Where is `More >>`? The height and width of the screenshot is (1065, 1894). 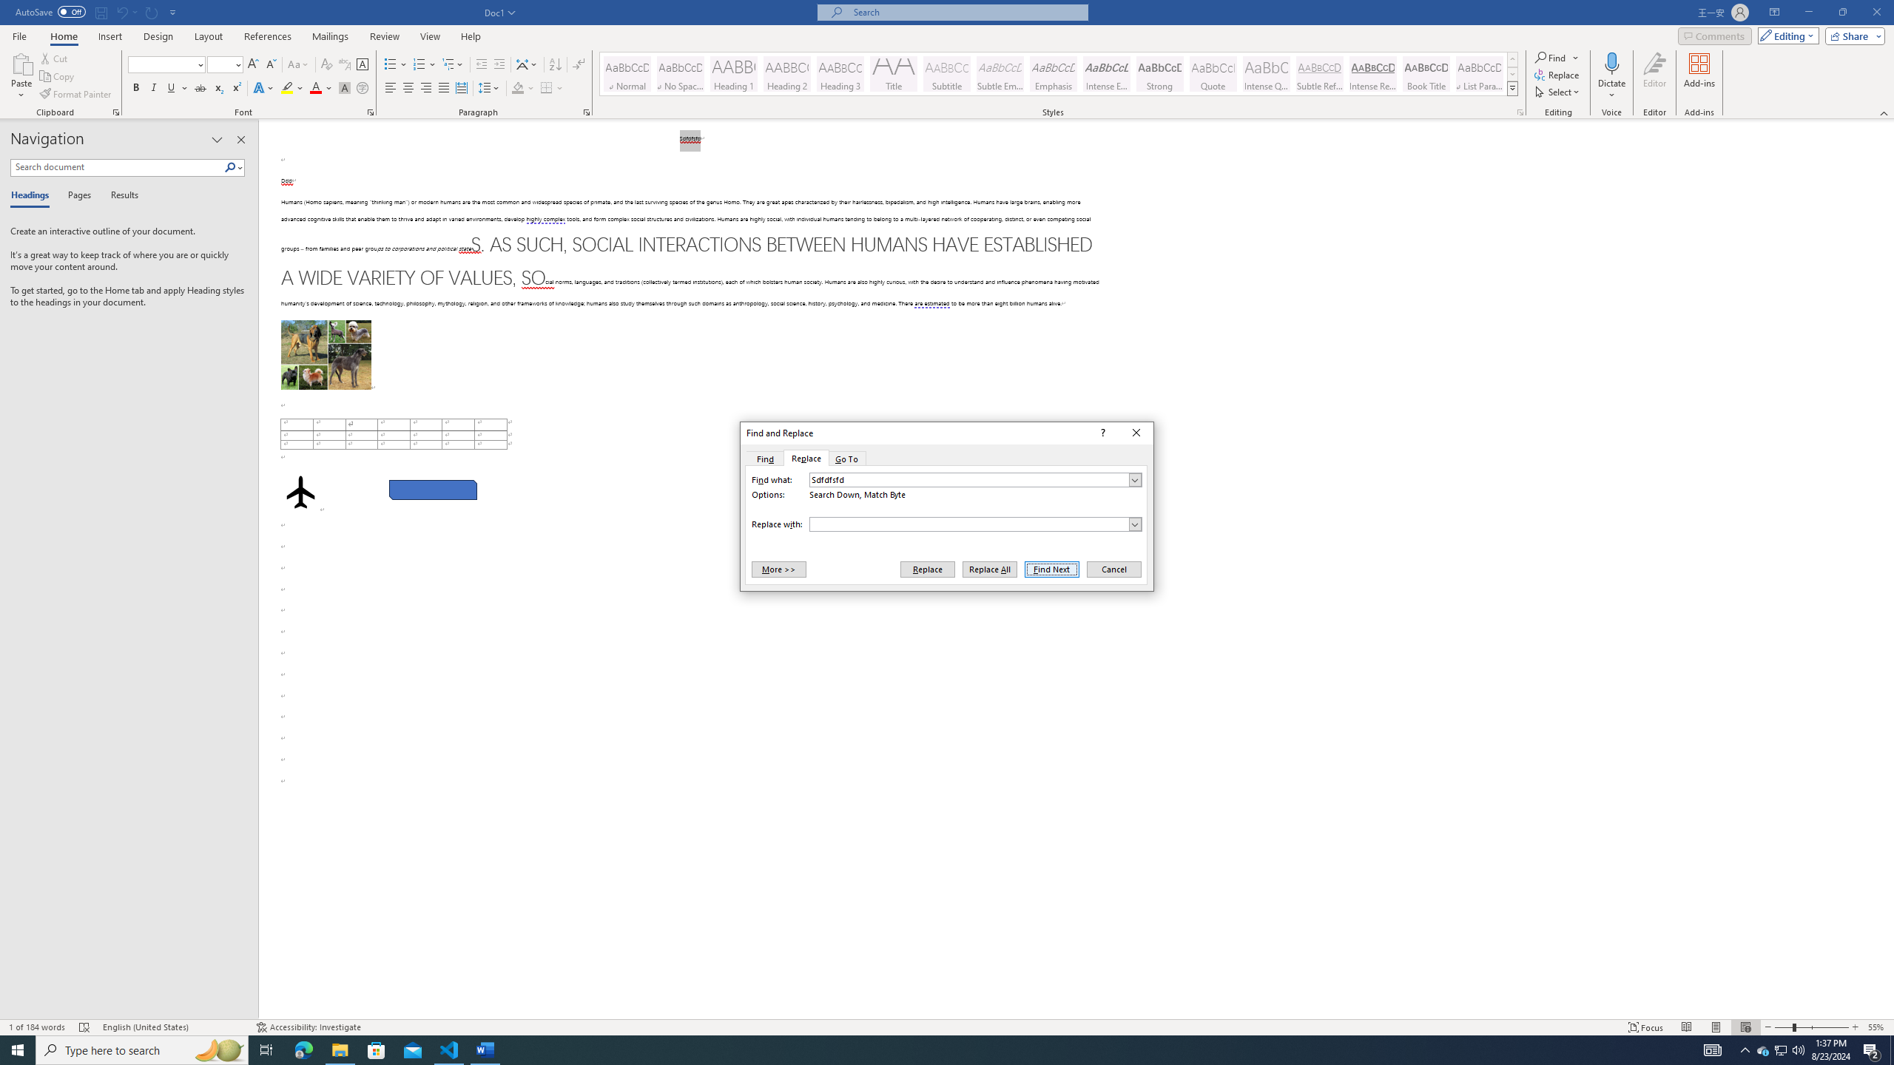
More >> is located at coordinates (778, 569).